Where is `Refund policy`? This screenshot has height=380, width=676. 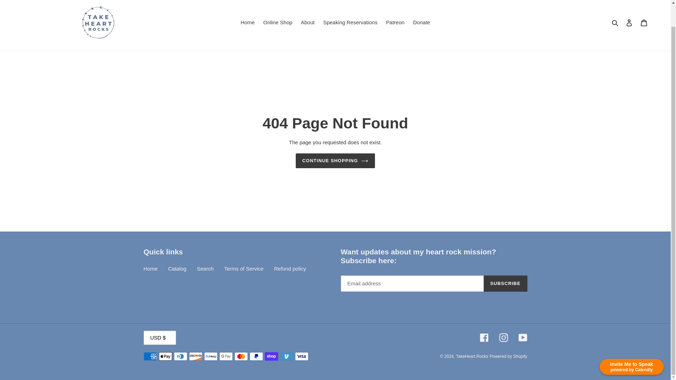
Refund policy is located at coordinates (290, 268).